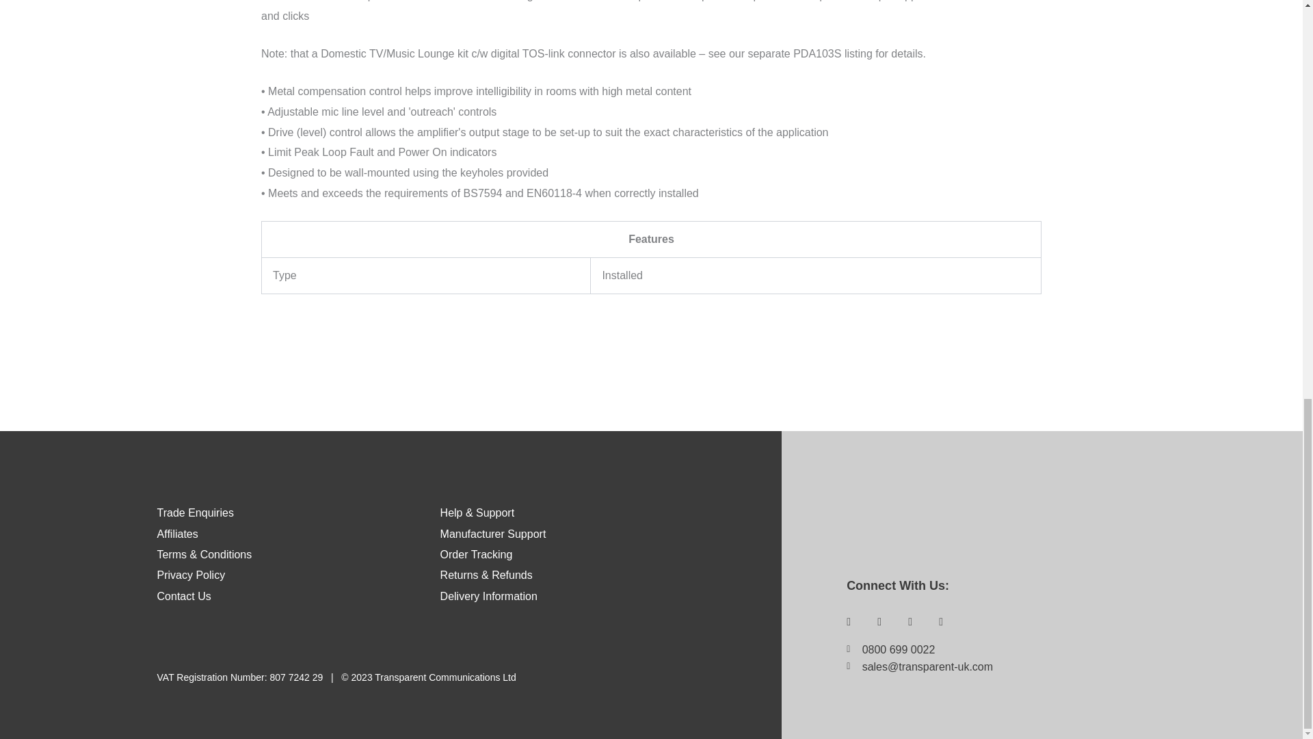 This screenshot has height=739, width=1313. What do you see at coordinates (178, 534) in the screenshot?
I see `Affiliates` at bounding box center [178, 534].